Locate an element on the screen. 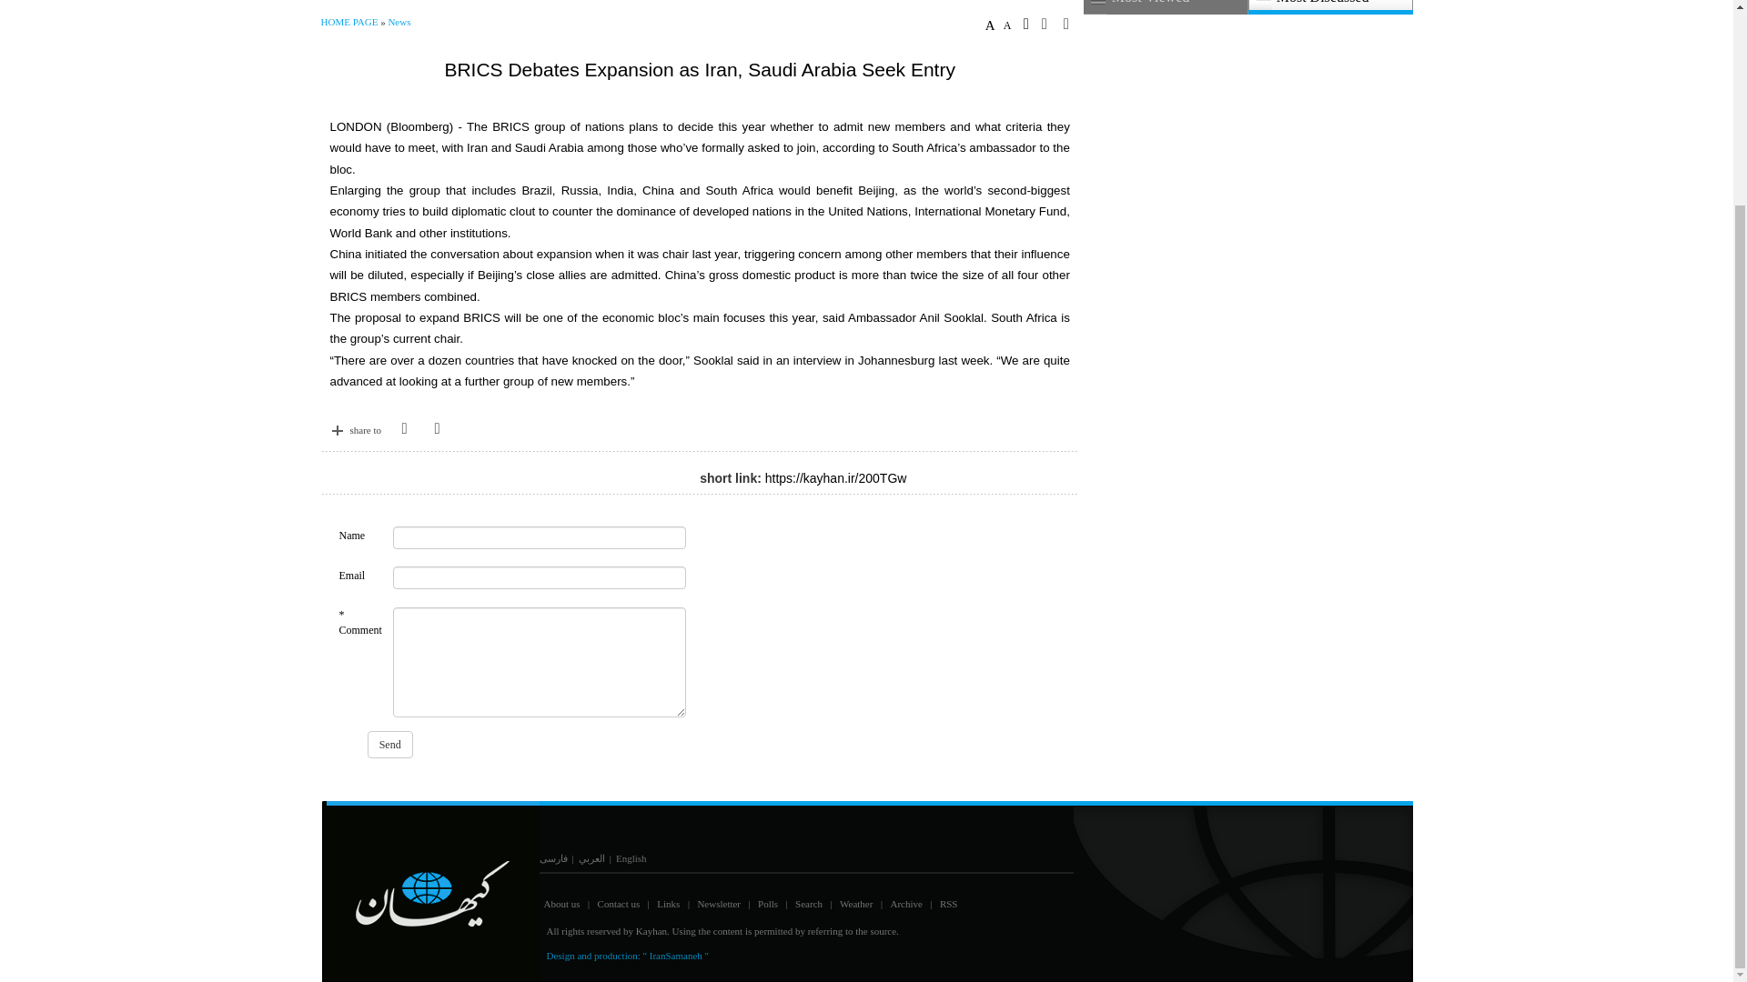  A is located at coordinates (993, 25).